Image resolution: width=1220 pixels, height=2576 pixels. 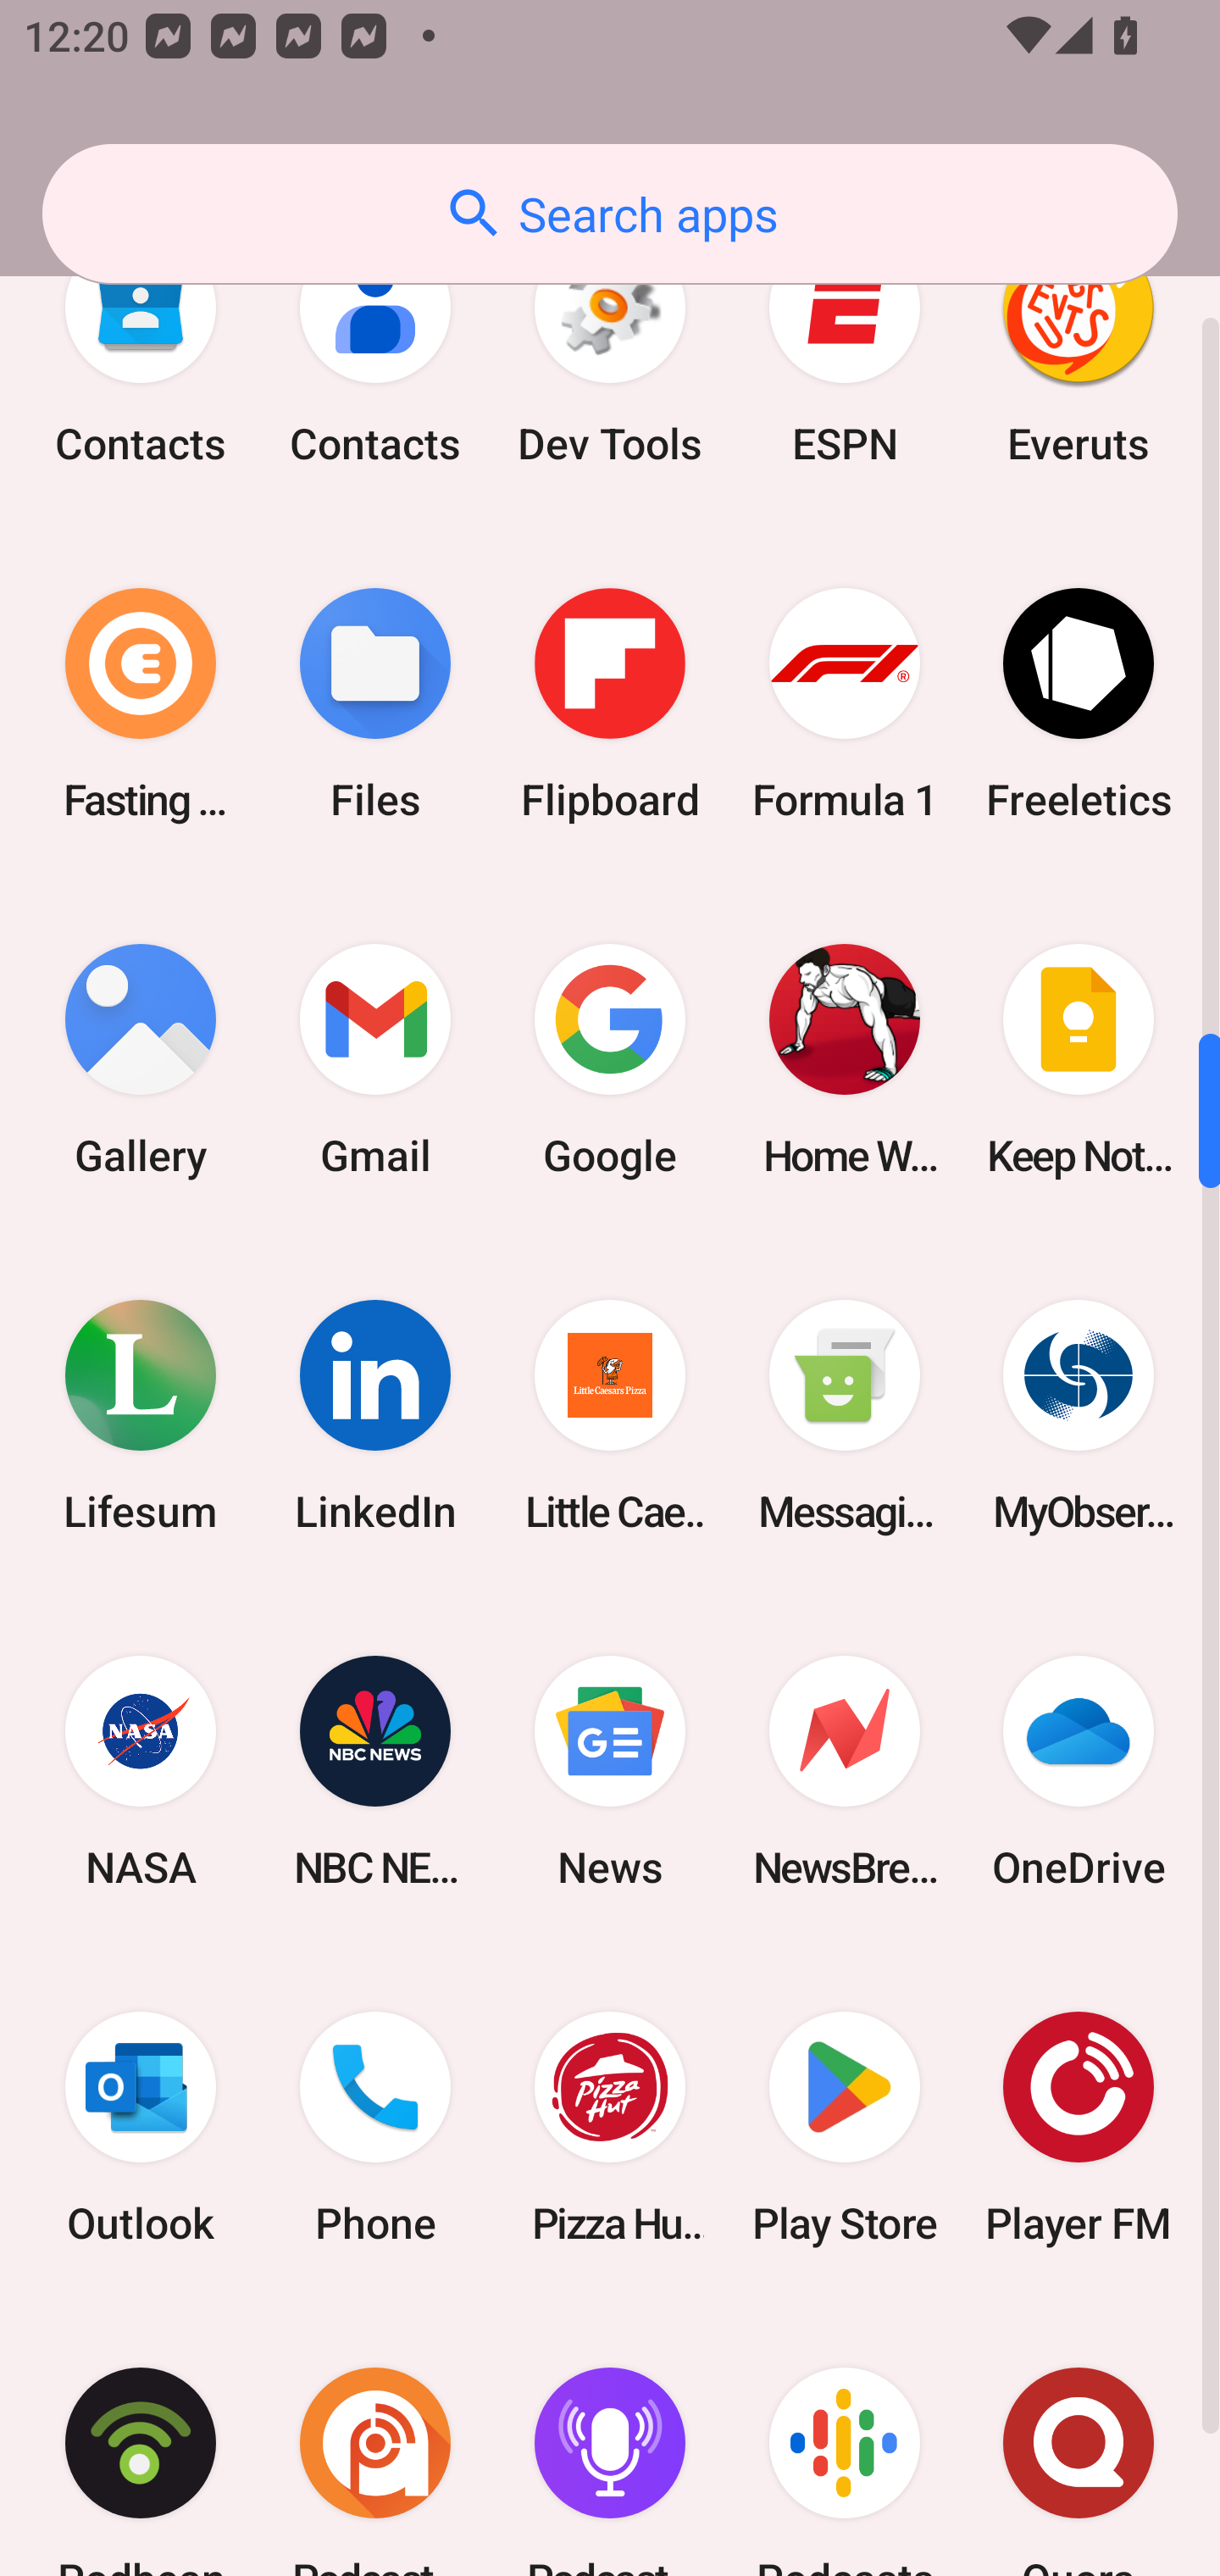 What do you see at coordinates (610, 1059) in the screenshot?
I see `Google` at bounding box center [610, 1059].